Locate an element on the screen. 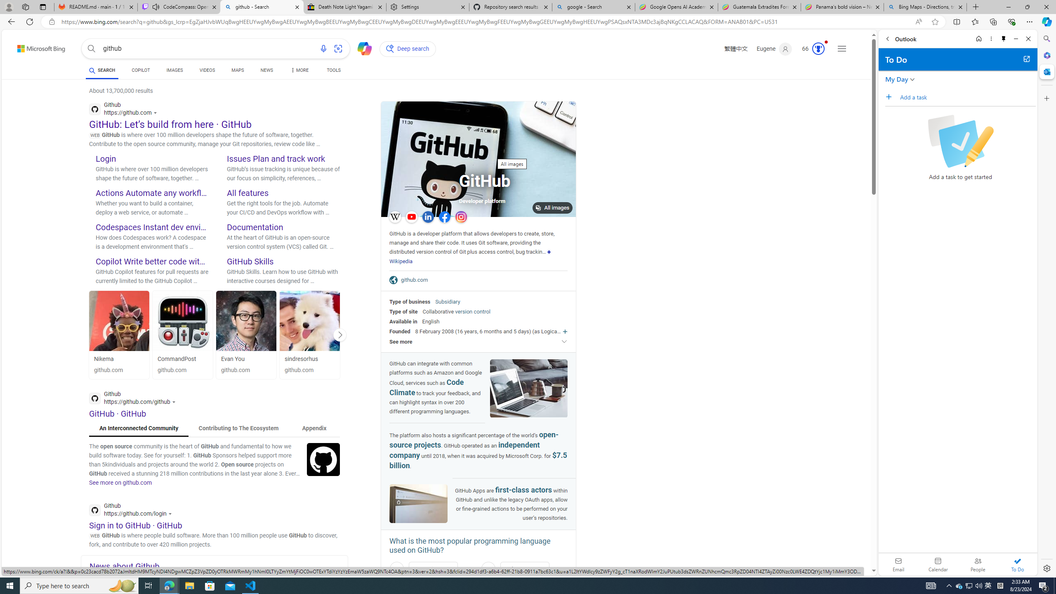 This screenshot has width=1056, height=594. sindresorhus is located at coordinates (310, 359).